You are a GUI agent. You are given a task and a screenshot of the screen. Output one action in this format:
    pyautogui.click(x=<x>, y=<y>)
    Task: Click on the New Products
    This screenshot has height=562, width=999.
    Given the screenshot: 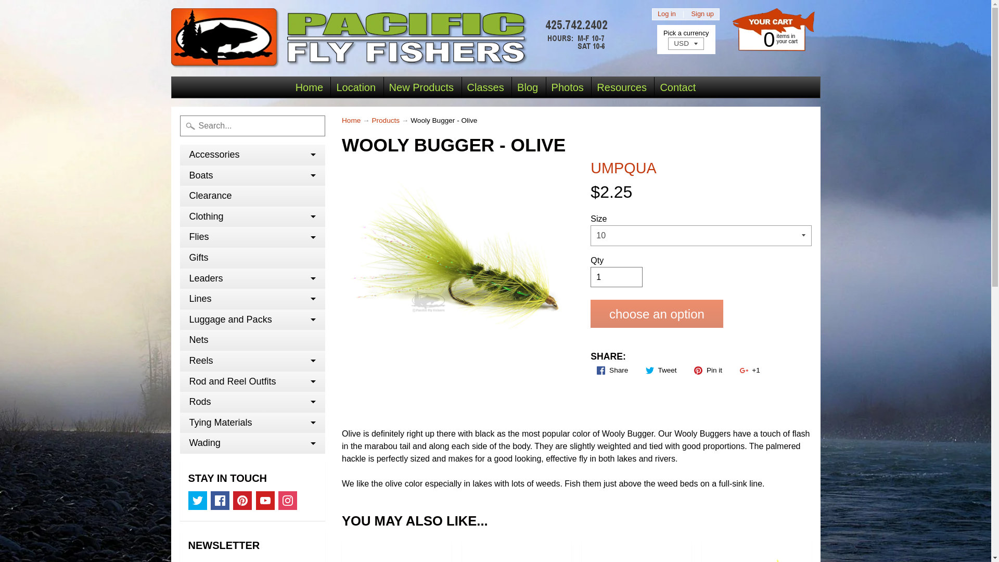 What is the action you would take?
    pyautogui.click(x=421, y=87)
    